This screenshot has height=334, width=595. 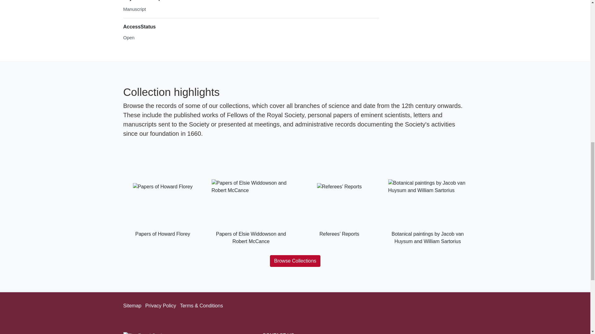 What do you see at coordinates (295, 261) in the screenshot?
I see `Browse Collections` at bounding box center [295, 261].